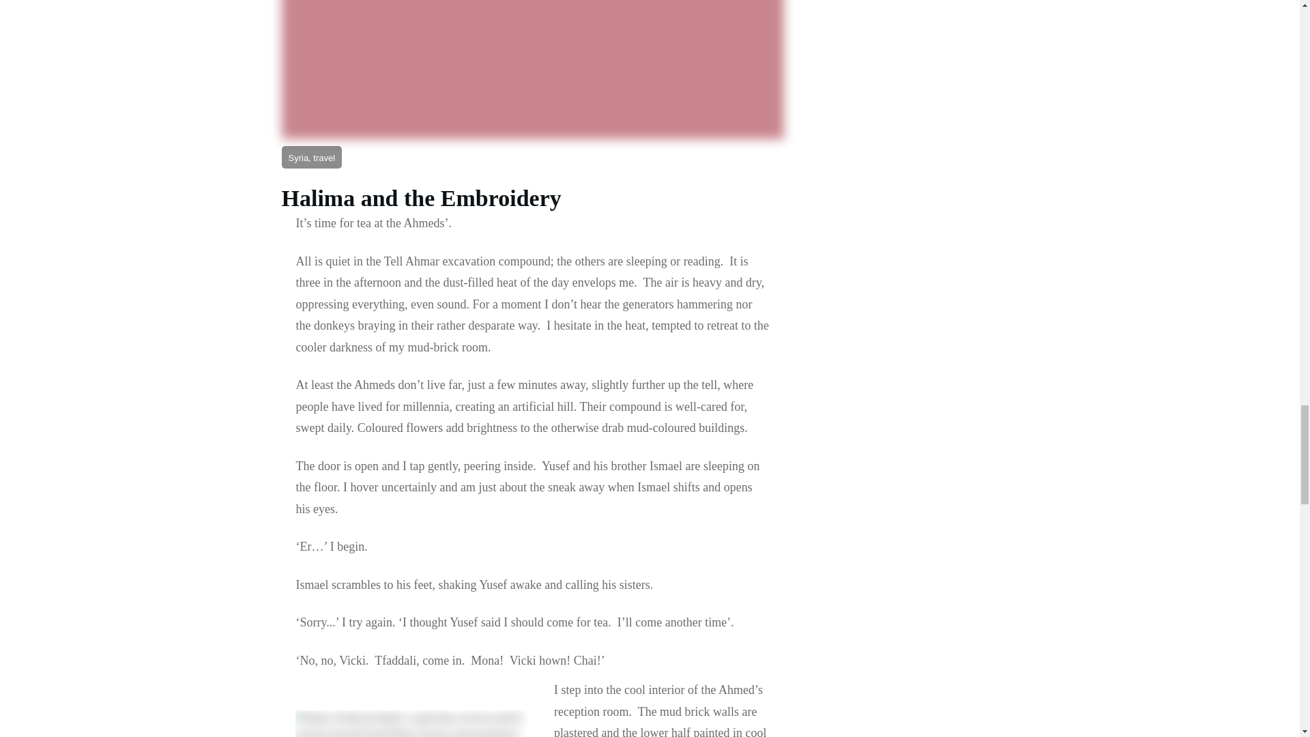  I want to click on Tell Ahmar www.victoriaclaytonwriter.com, so click(411, 723).